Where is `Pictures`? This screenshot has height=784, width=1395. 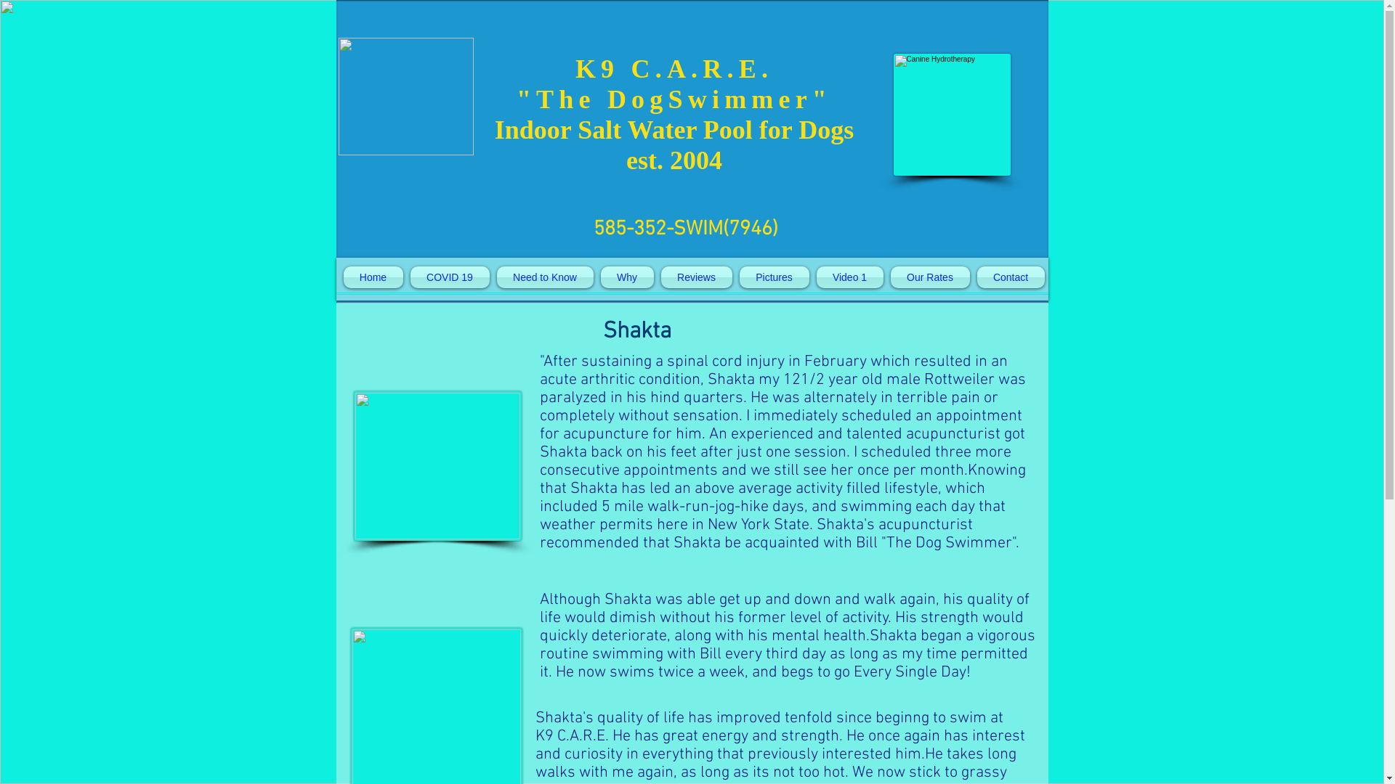 Pictures is located at coordinates (774, 277).